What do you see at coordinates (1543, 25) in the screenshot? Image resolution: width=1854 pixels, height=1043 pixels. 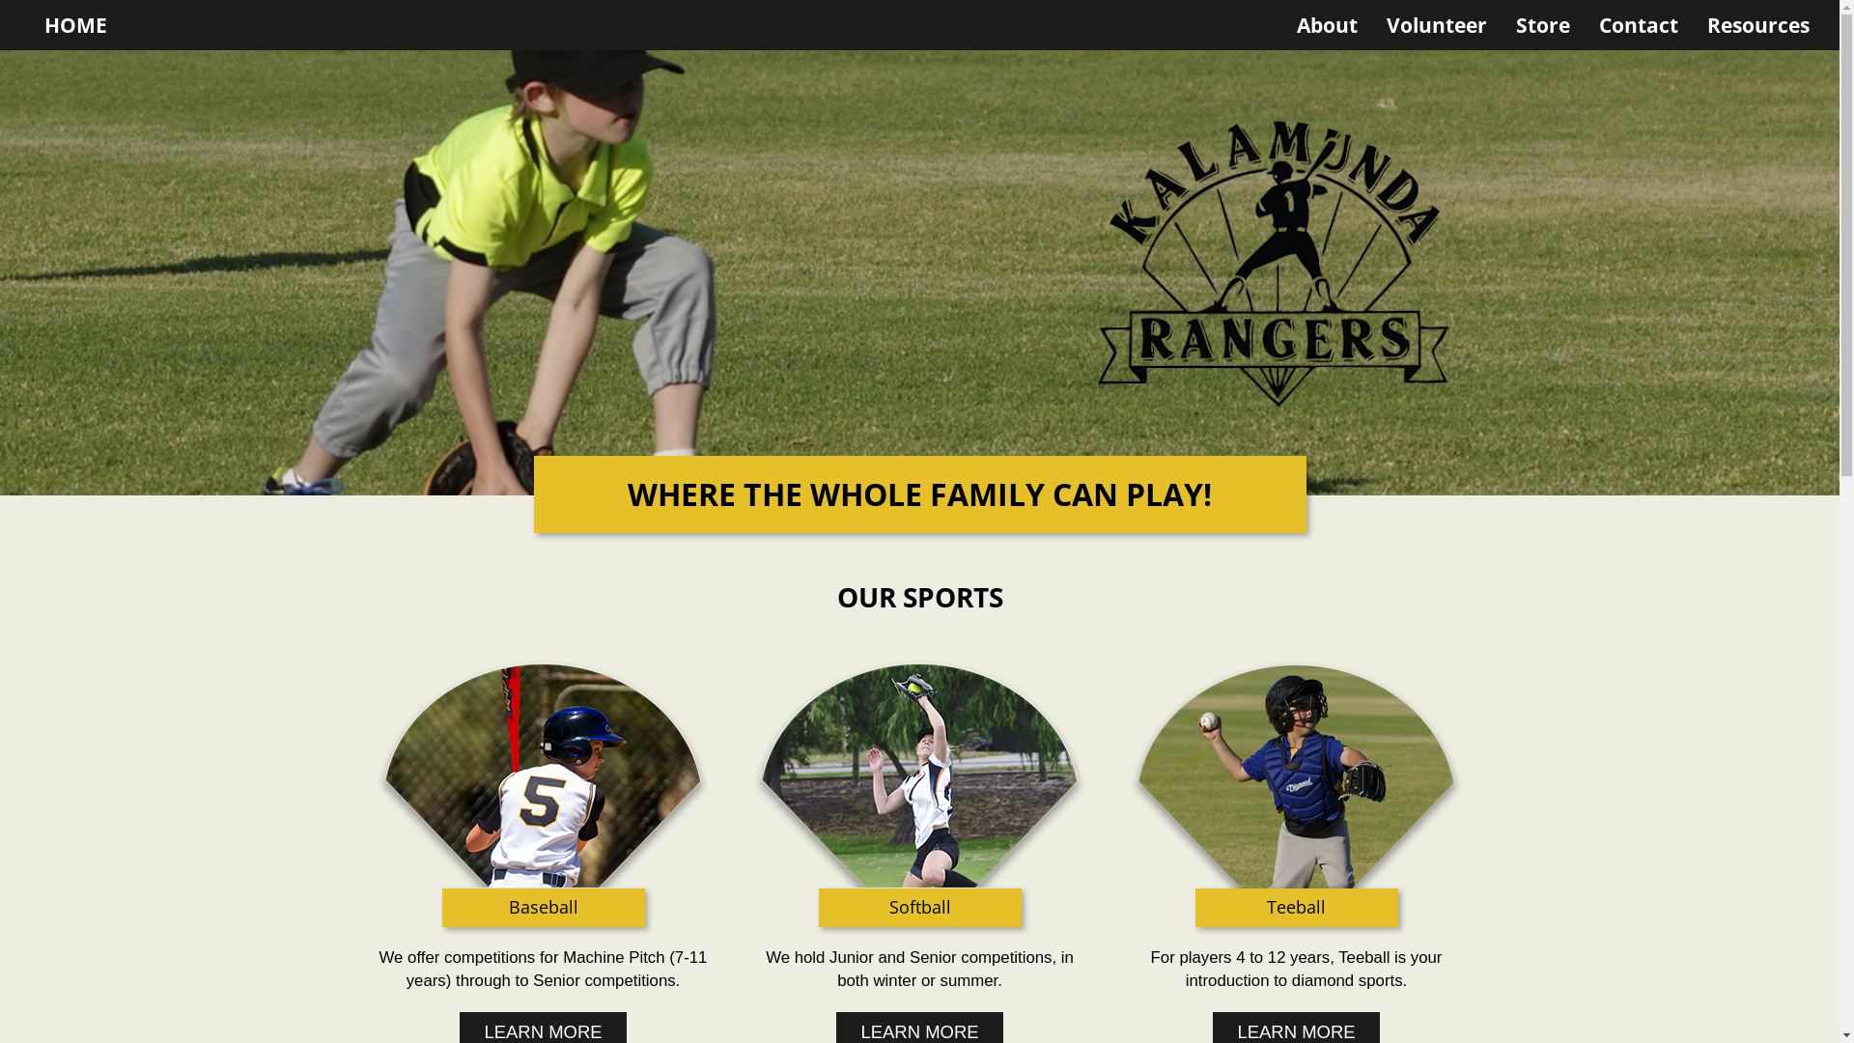 I see `Store` at bounding box center [1543, 25].